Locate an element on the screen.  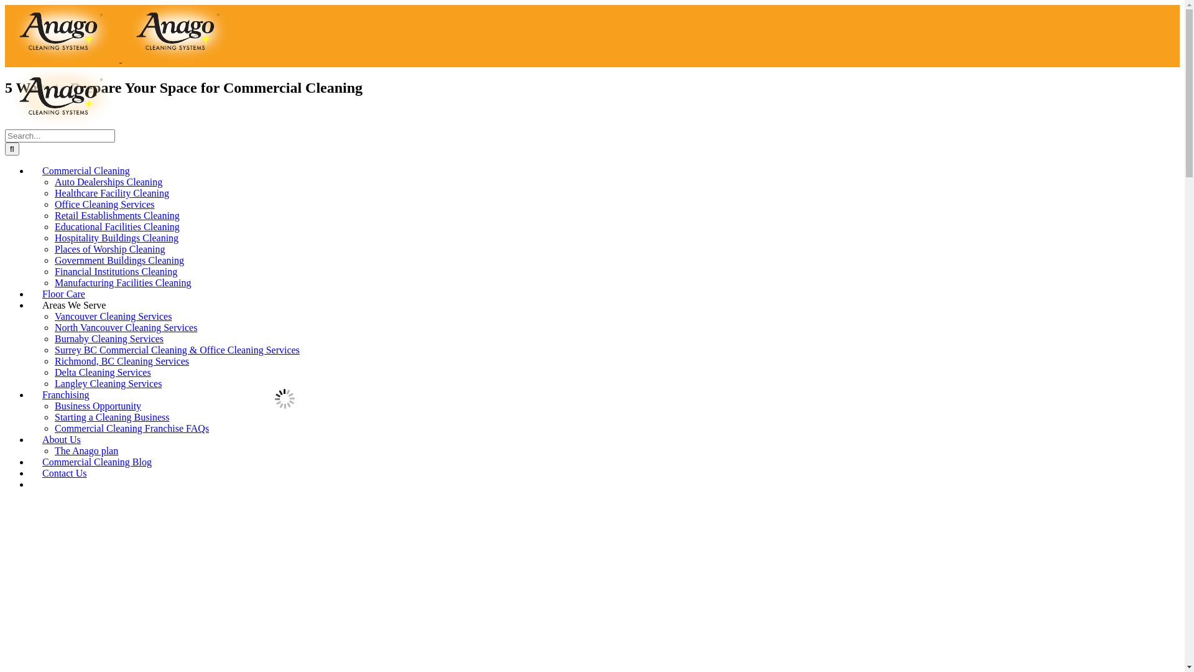
Surrey BC Commercial Cleaning & Office Cleaning Services is located at coordinates (177, 350).